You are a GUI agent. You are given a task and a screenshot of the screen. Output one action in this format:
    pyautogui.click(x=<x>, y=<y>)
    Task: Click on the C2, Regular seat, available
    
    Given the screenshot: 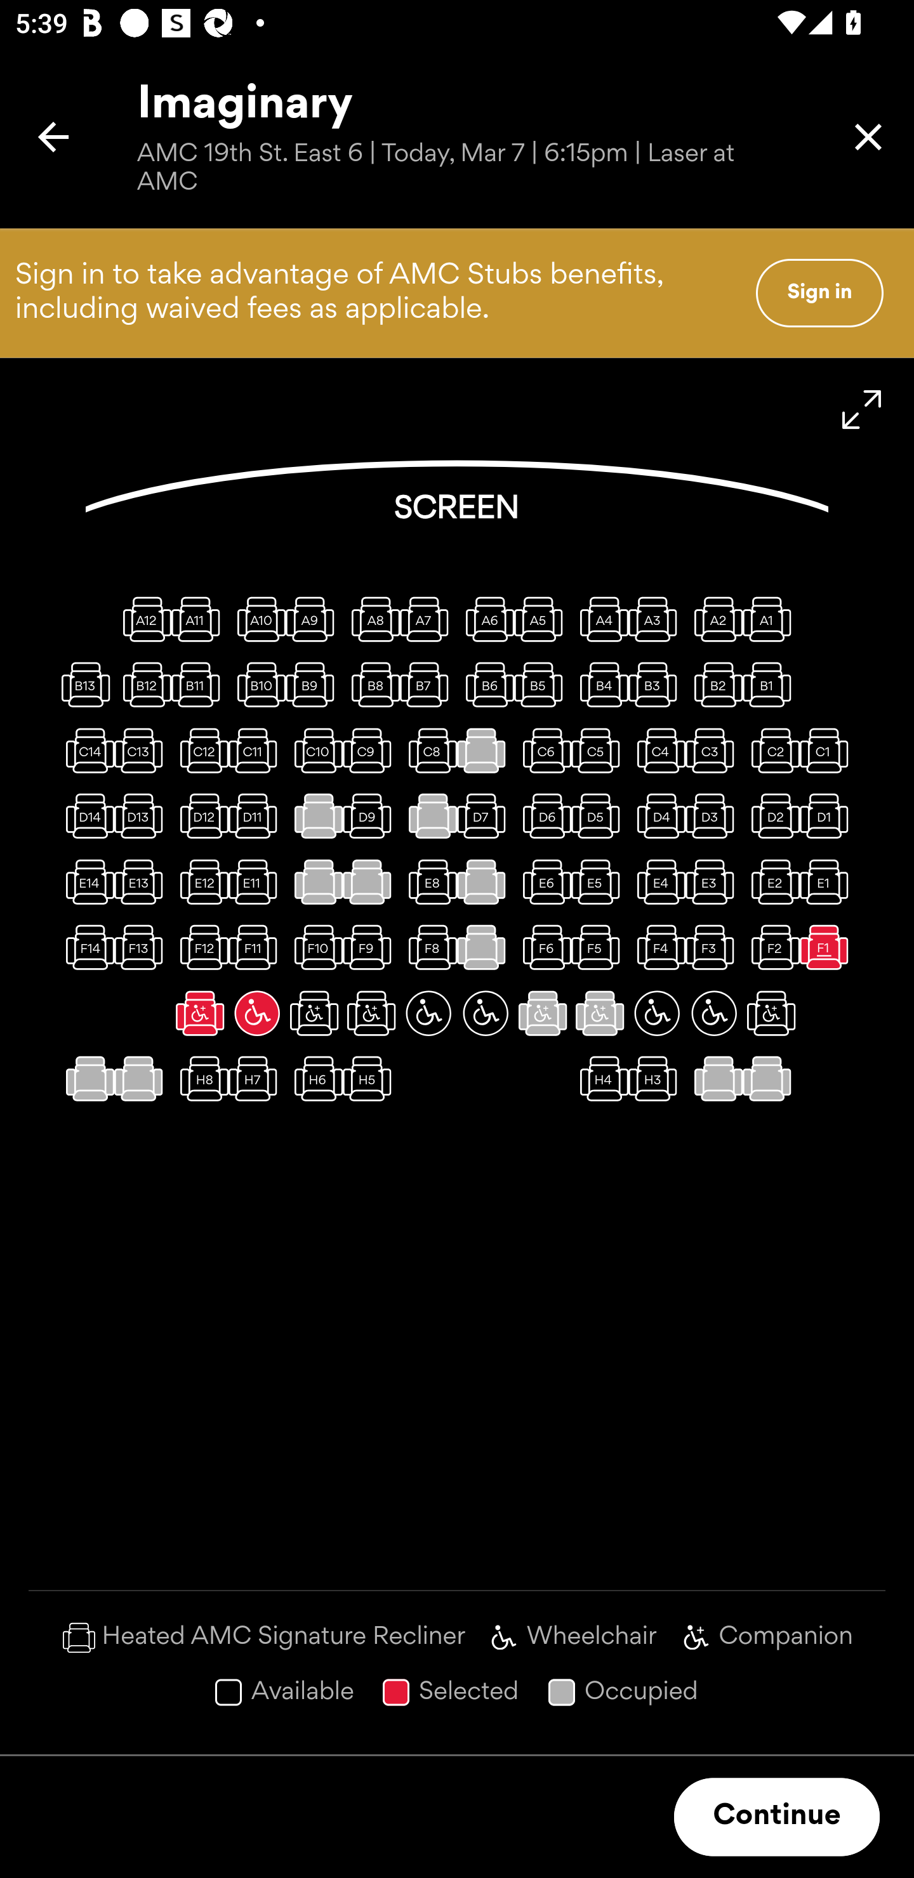 What is the action you would take?
    pyautogui.click(x=771, y=750)
    